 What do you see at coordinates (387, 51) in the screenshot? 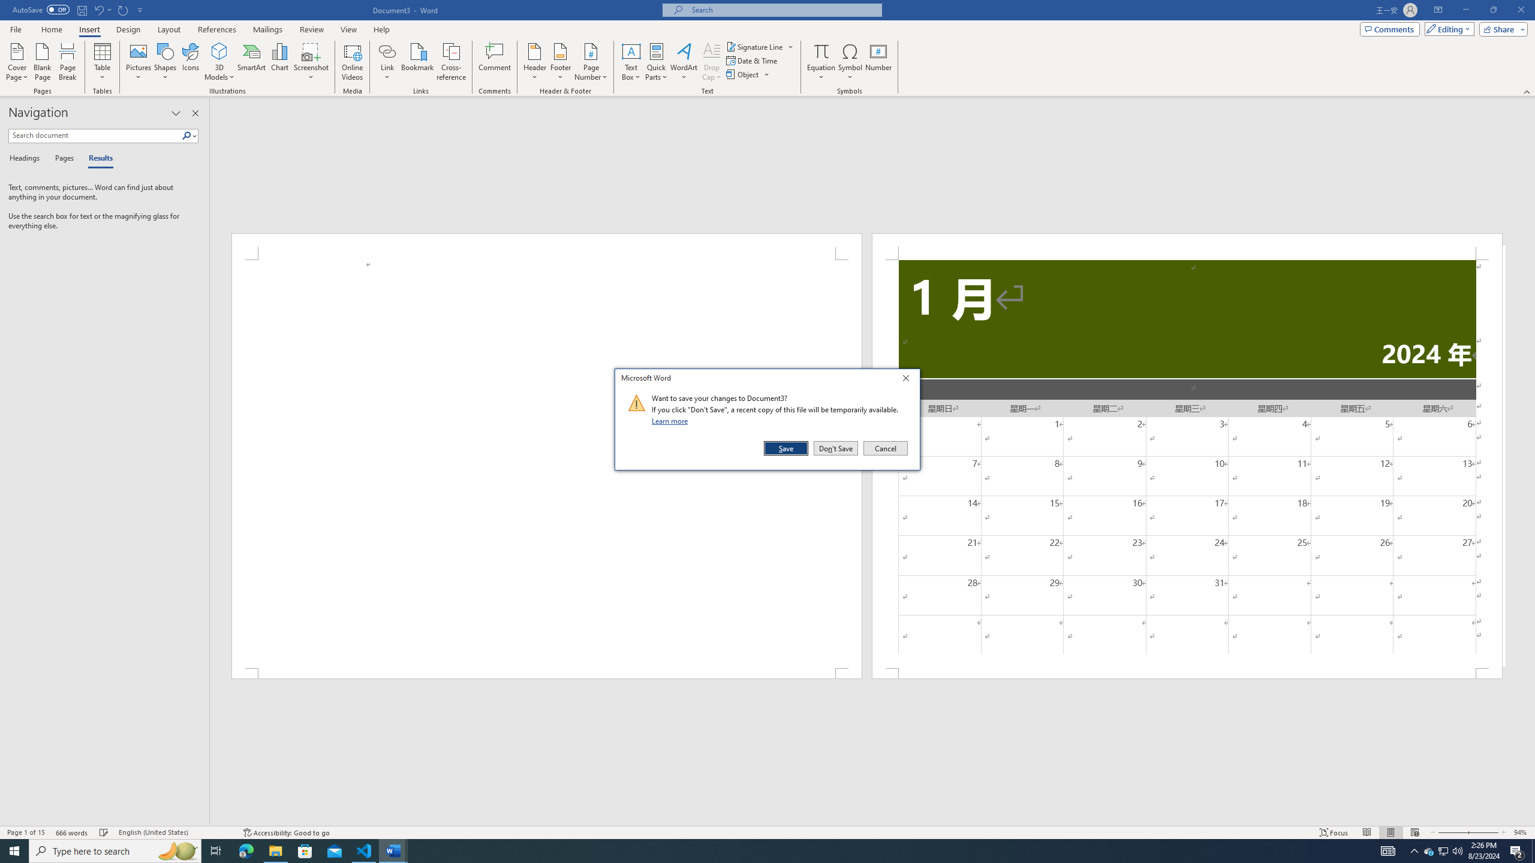
I see `Link` at bounding box center [387, 51].